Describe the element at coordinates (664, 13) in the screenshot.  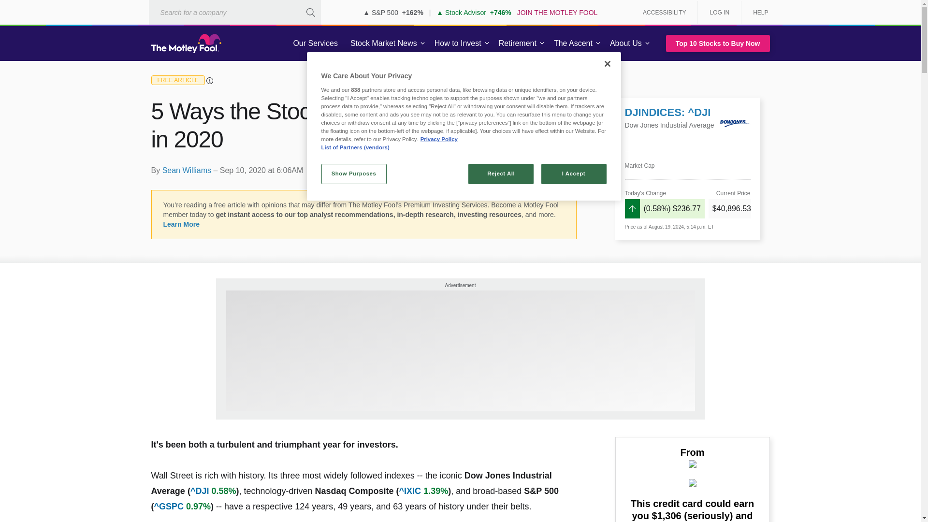
I see `ACCESSIBILITY` at that location.